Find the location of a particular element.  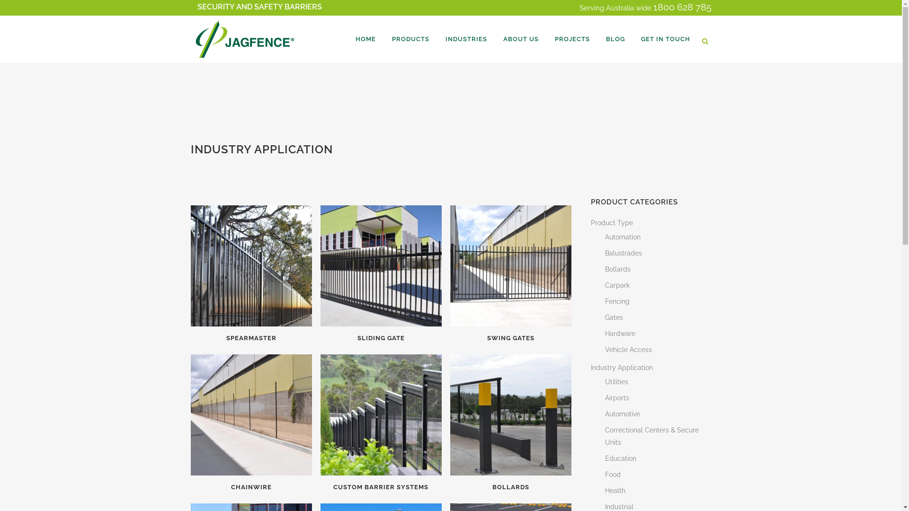

Gates is located at coordinates (614, 317).